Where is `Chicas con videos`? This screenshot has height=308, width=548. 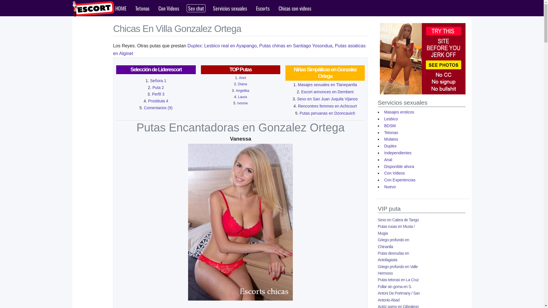
Chicas con videos is located at coordinates (295, 8).